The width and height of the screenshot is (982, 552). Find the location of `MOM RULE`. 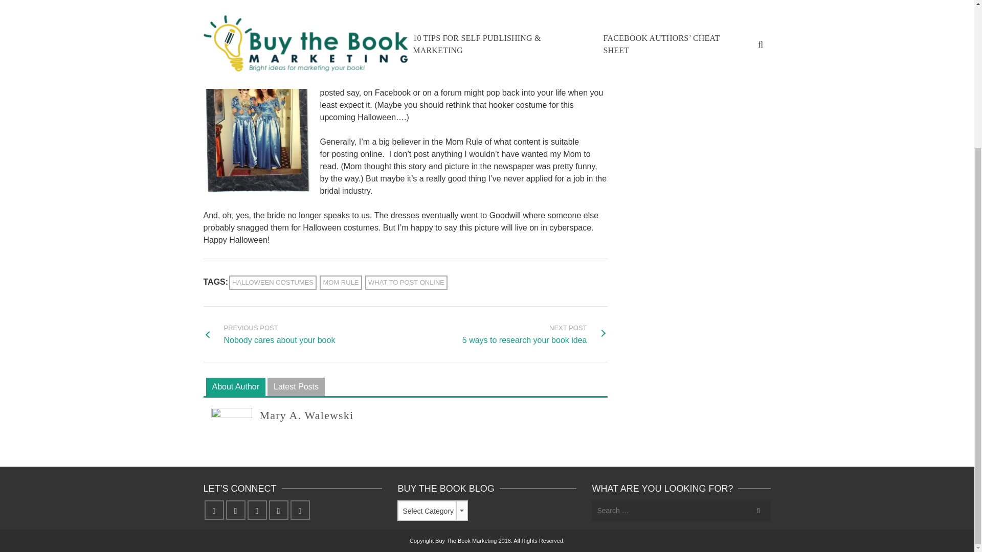

MOM RULE is located at coordinates (272, 282).